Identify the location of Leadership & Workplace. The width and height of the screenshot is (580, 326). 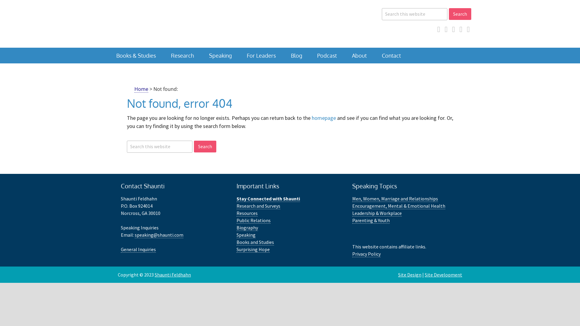
(377, 213).